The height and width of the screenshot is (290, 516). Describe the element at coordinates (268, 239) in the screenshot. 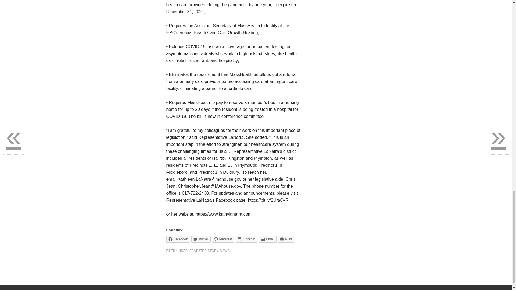

I see `Click to email a link to a friend` at that location.